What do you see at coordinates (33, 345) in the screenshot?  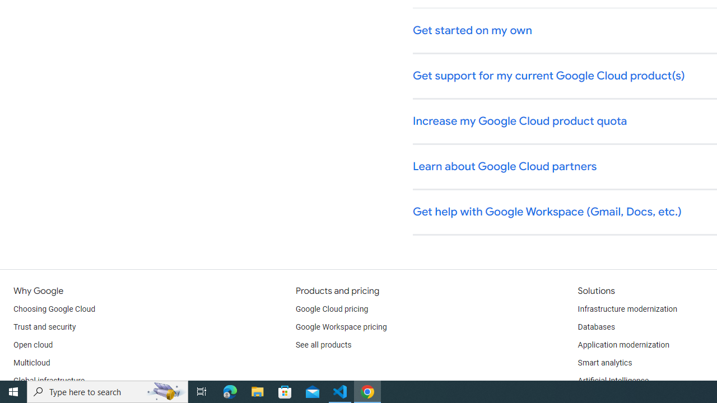 I see `Open cloud` at bounding box center [33, 345].